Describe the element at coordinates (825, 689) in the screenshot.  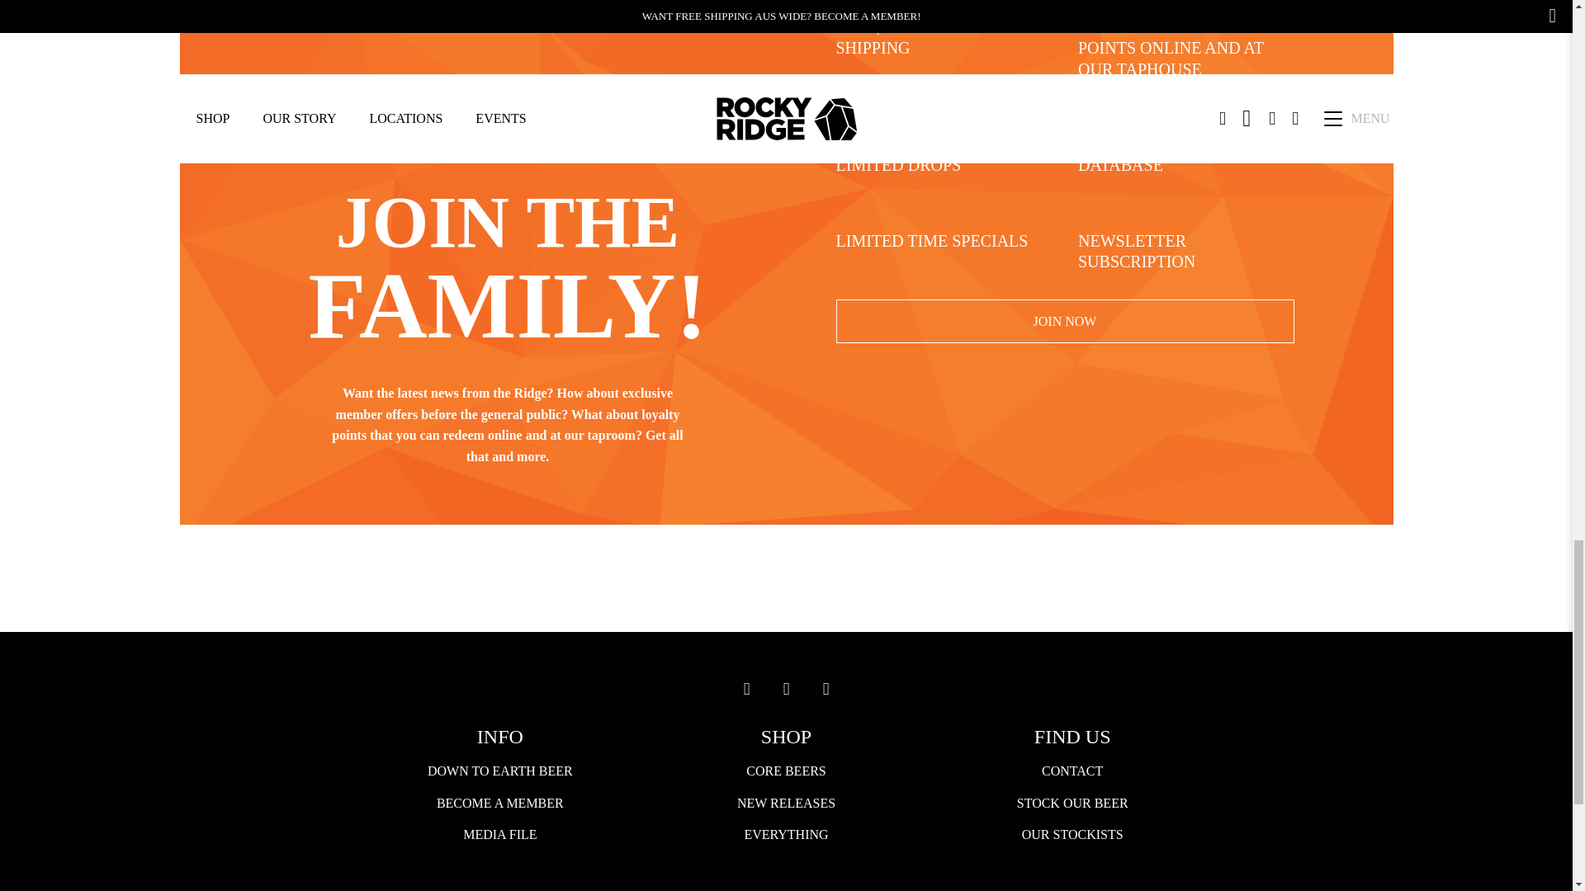
I see `twitter` at that location.